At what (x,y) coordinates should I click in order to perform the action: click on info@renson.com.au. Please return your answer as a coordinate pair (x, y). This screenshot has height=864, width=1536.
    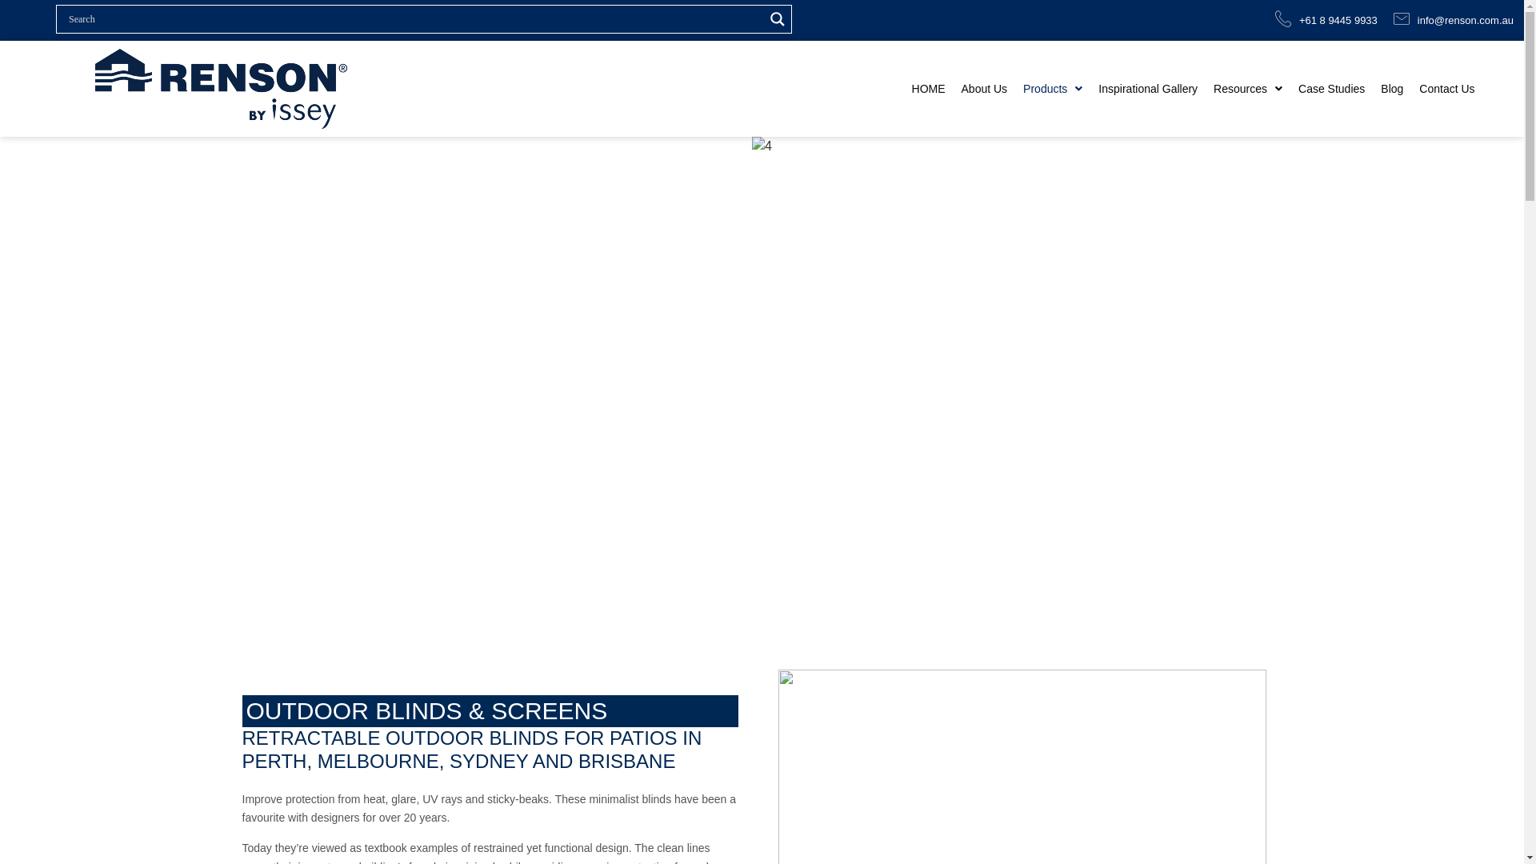
    Looking at the image, I should click on (1454, 21).